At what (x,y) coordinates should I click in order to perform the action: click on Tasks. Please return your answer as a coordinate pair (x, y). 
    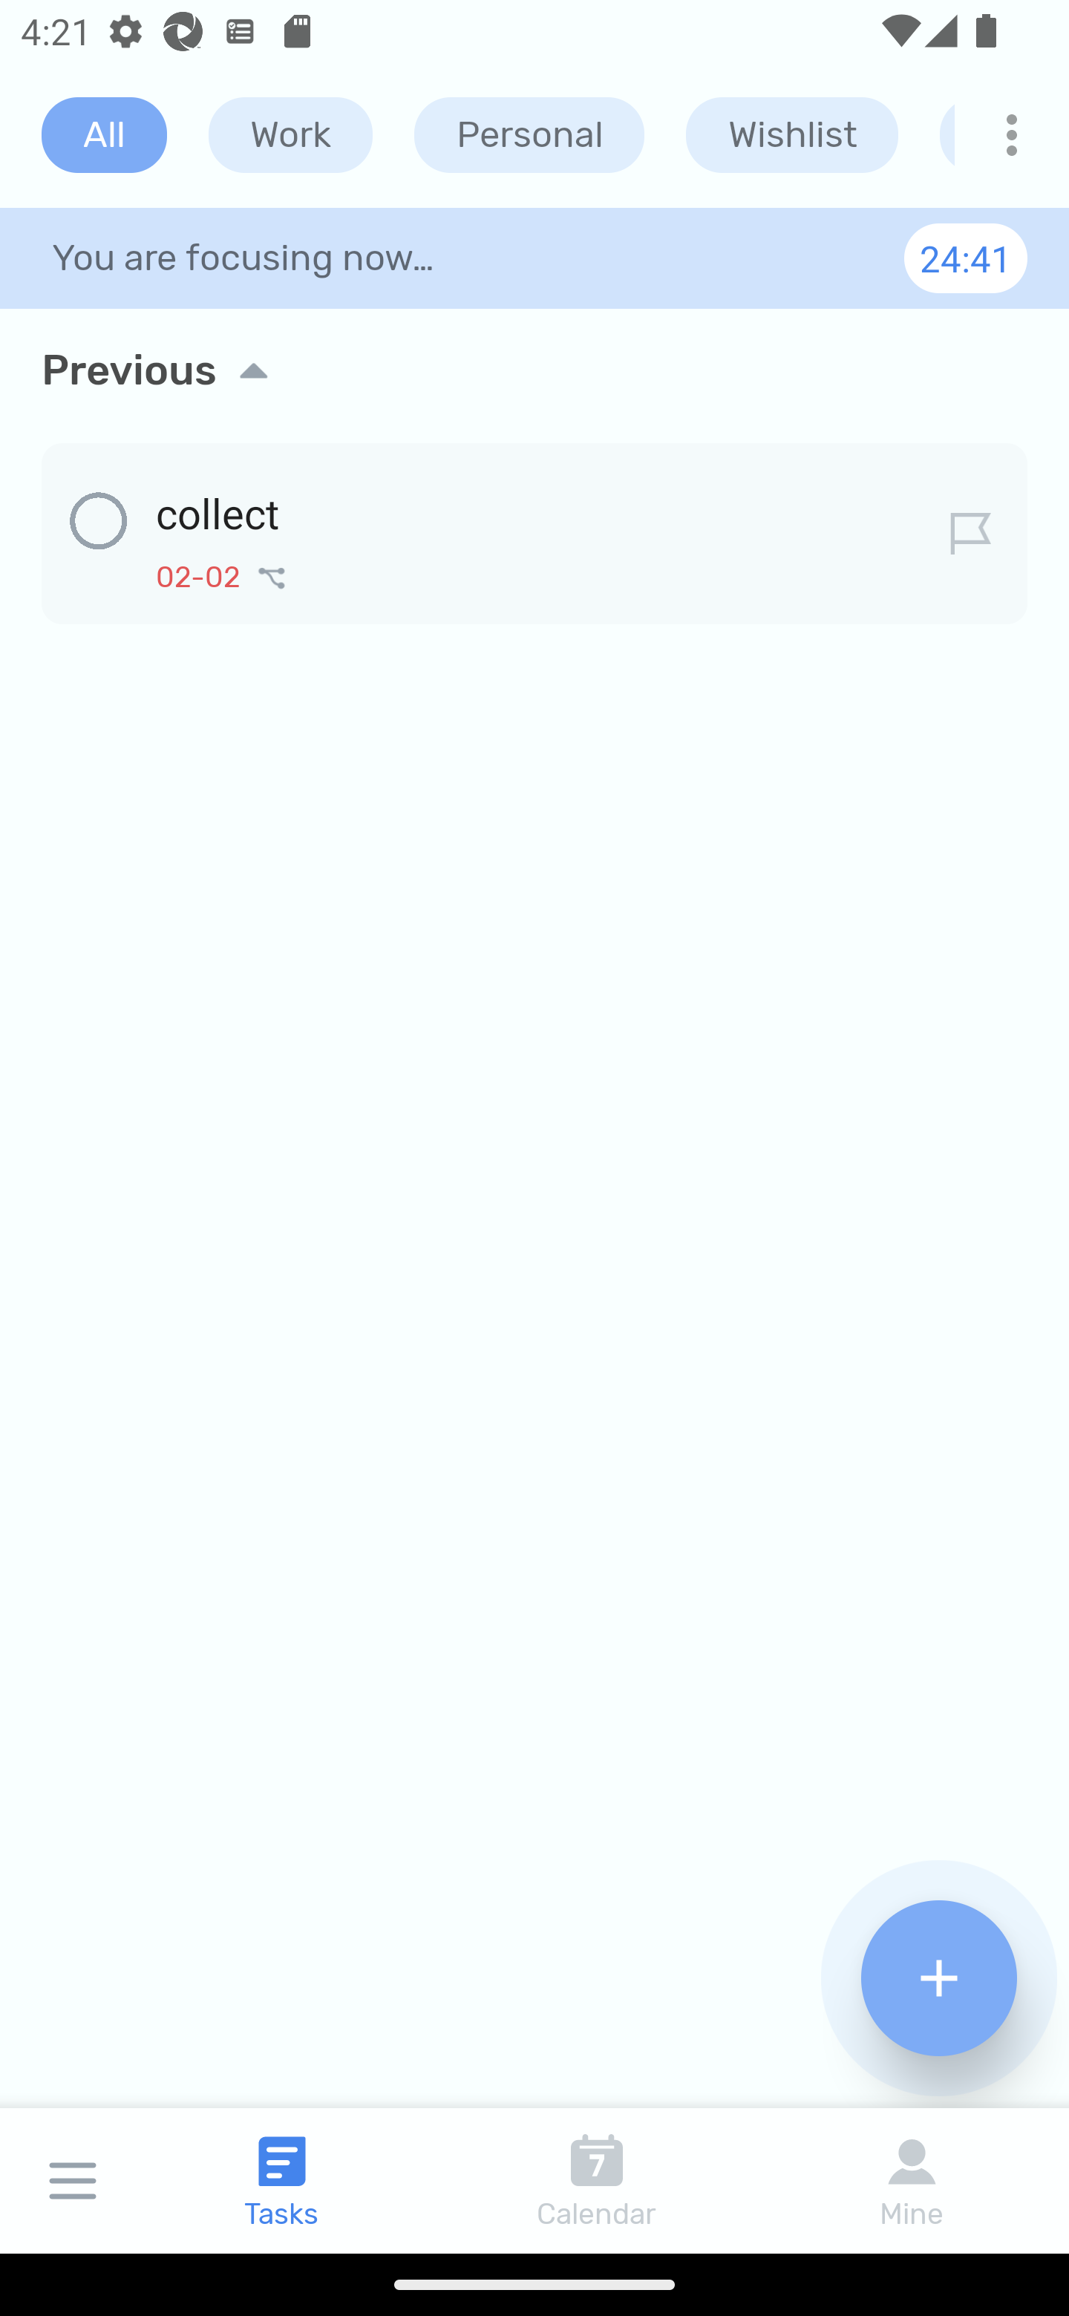
    Looking at the image, I should click on (282, 2180).